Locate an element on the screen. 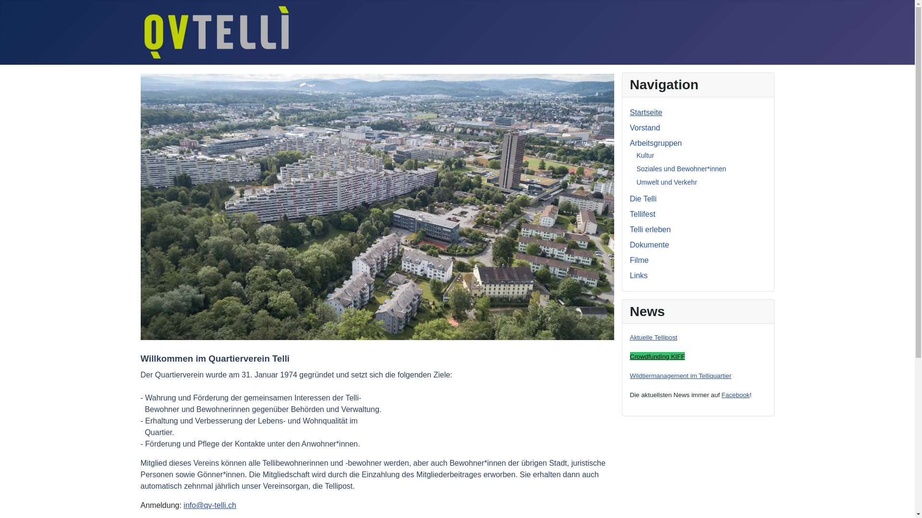  Tellifest is located at coordinates (643, 214).